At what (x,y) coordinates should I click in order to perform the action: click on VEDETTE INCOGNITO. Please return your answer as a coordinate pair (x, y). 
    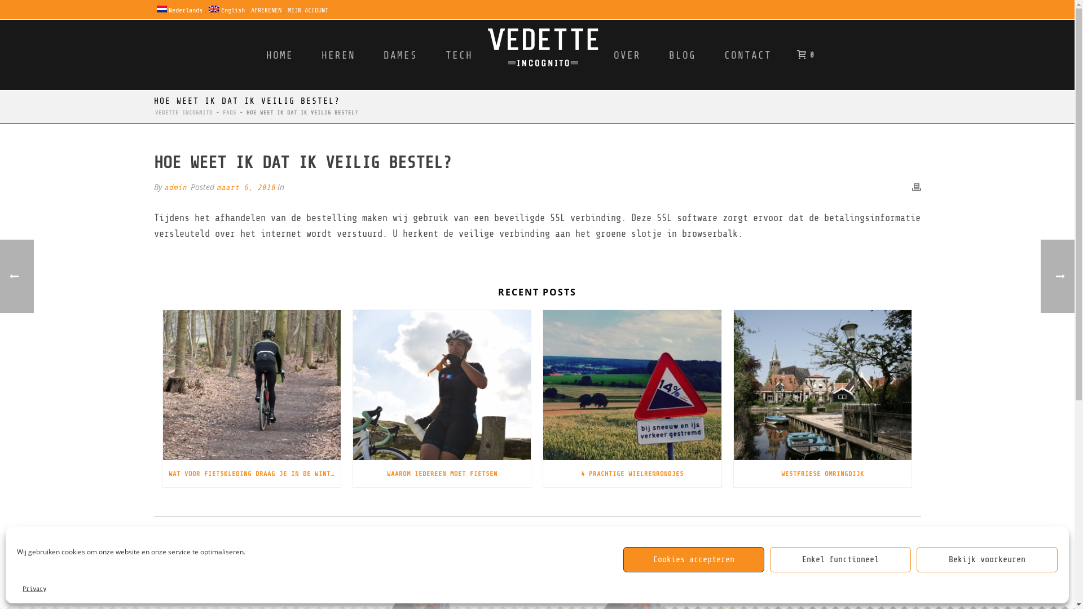
    Looking at the image, I should click on (183, 113).